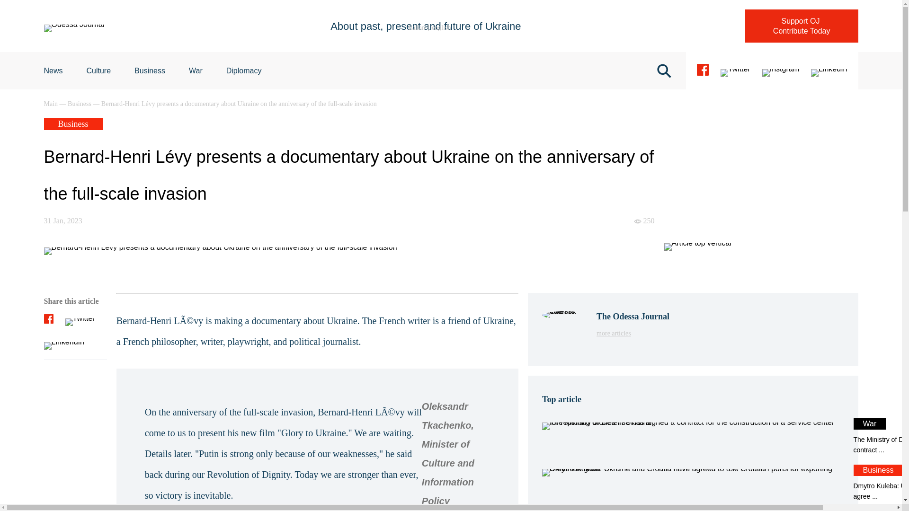  Describe the element at coordinates (736, 71) in the screenshot. I see `War` at that location.